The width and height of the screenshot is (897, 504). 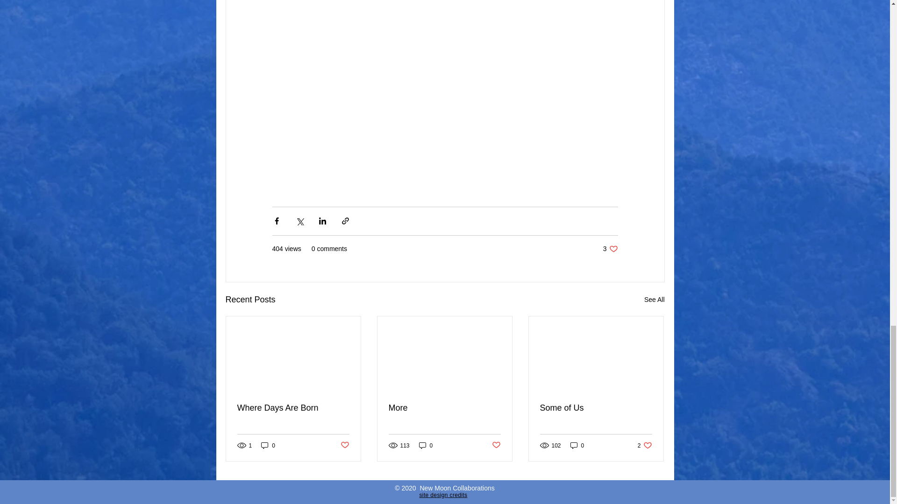 What do you see at coordinates (293, 408) in the screenshot?
I see `Where Days Are Born` at bounding box center [293, 408].